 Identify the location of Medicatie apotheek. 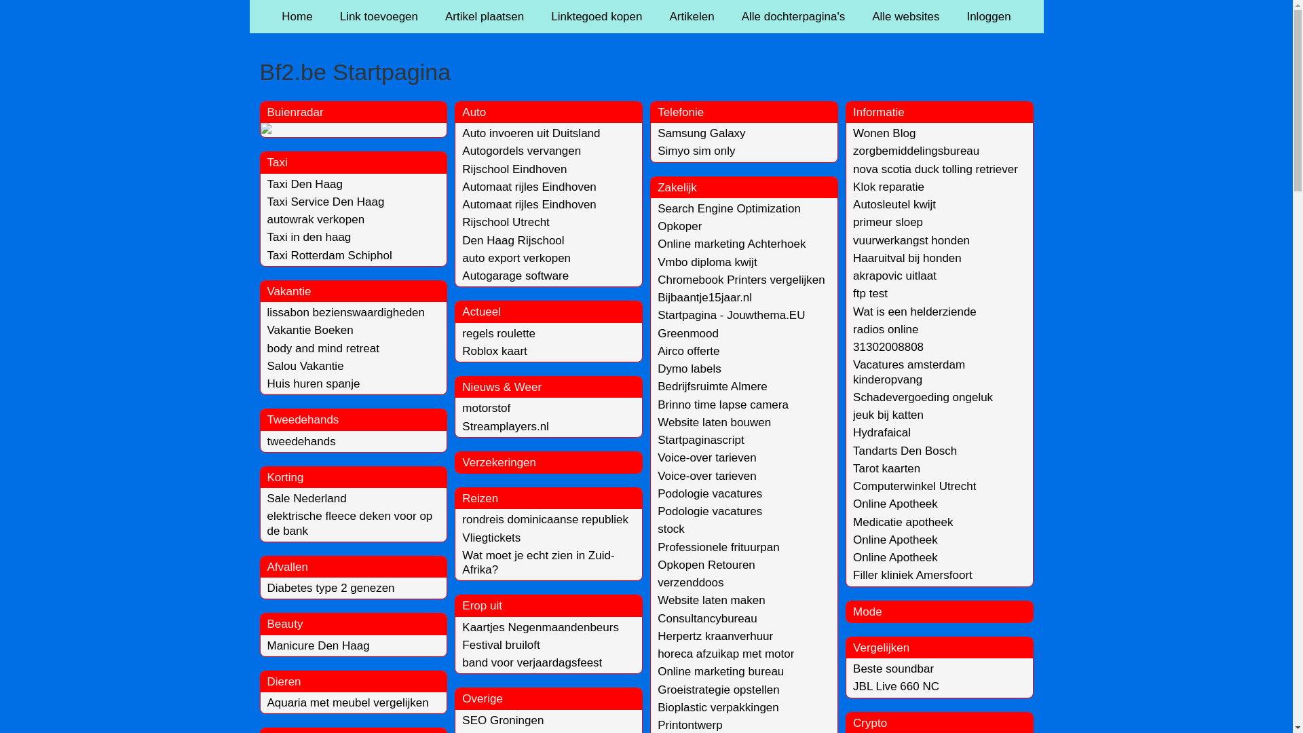
(903, 523).